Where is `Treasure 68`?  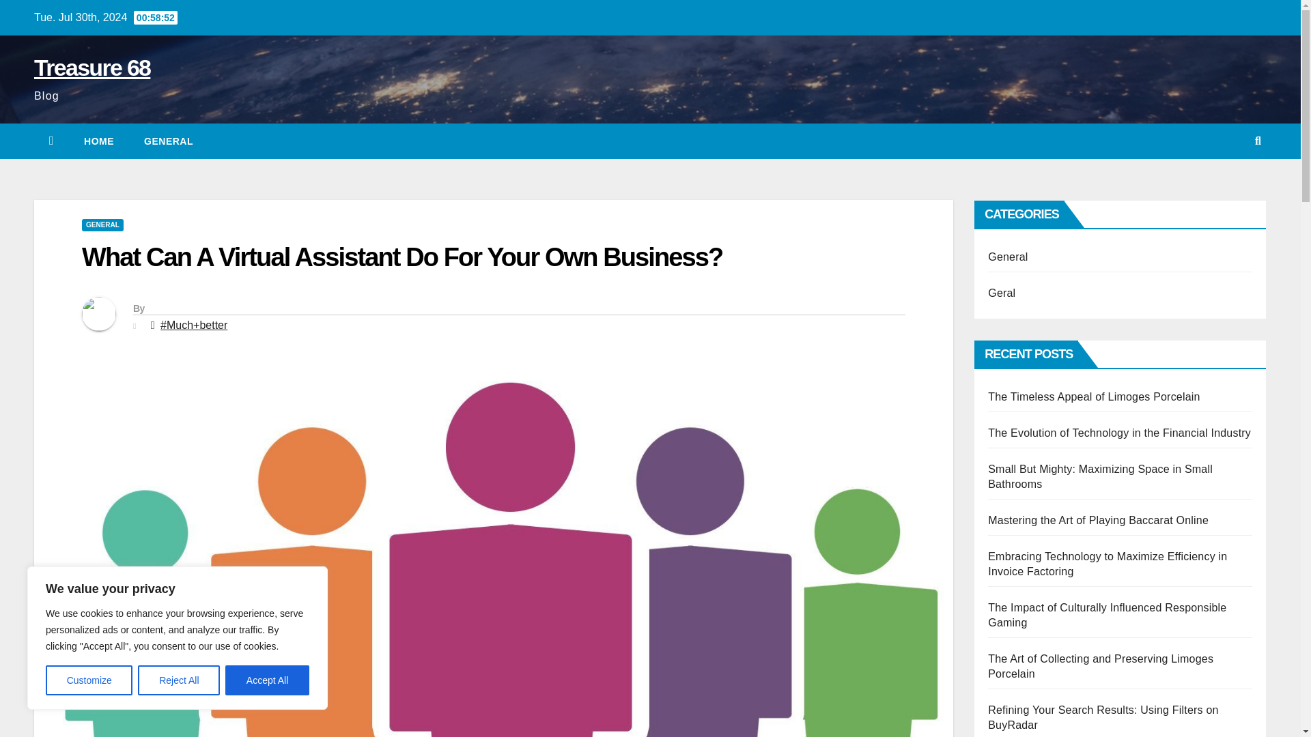
Treasure 68 is located at coordinates (91, 67).